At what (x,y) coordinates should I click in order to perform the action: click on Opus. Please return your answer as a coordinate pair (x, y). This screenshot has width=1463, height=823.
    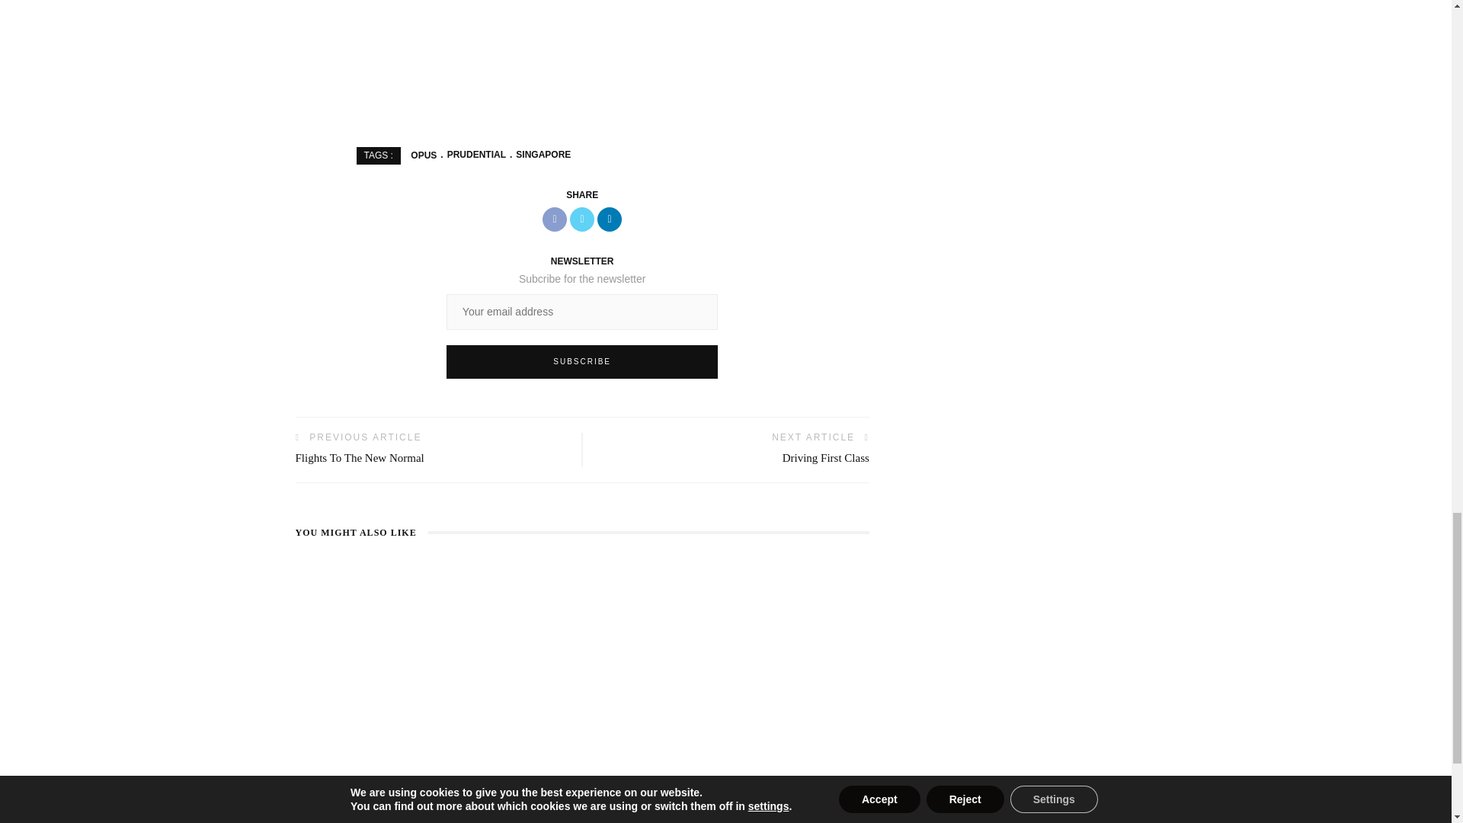
    Looking at the image, I should click on (424, 154).